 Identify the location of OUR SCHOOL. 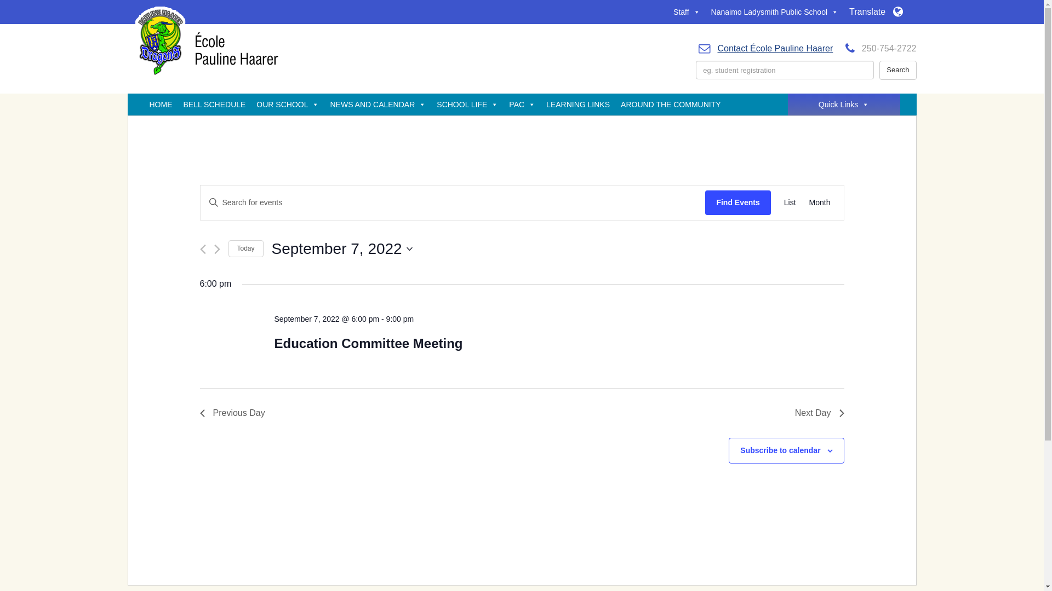
(288, 105).